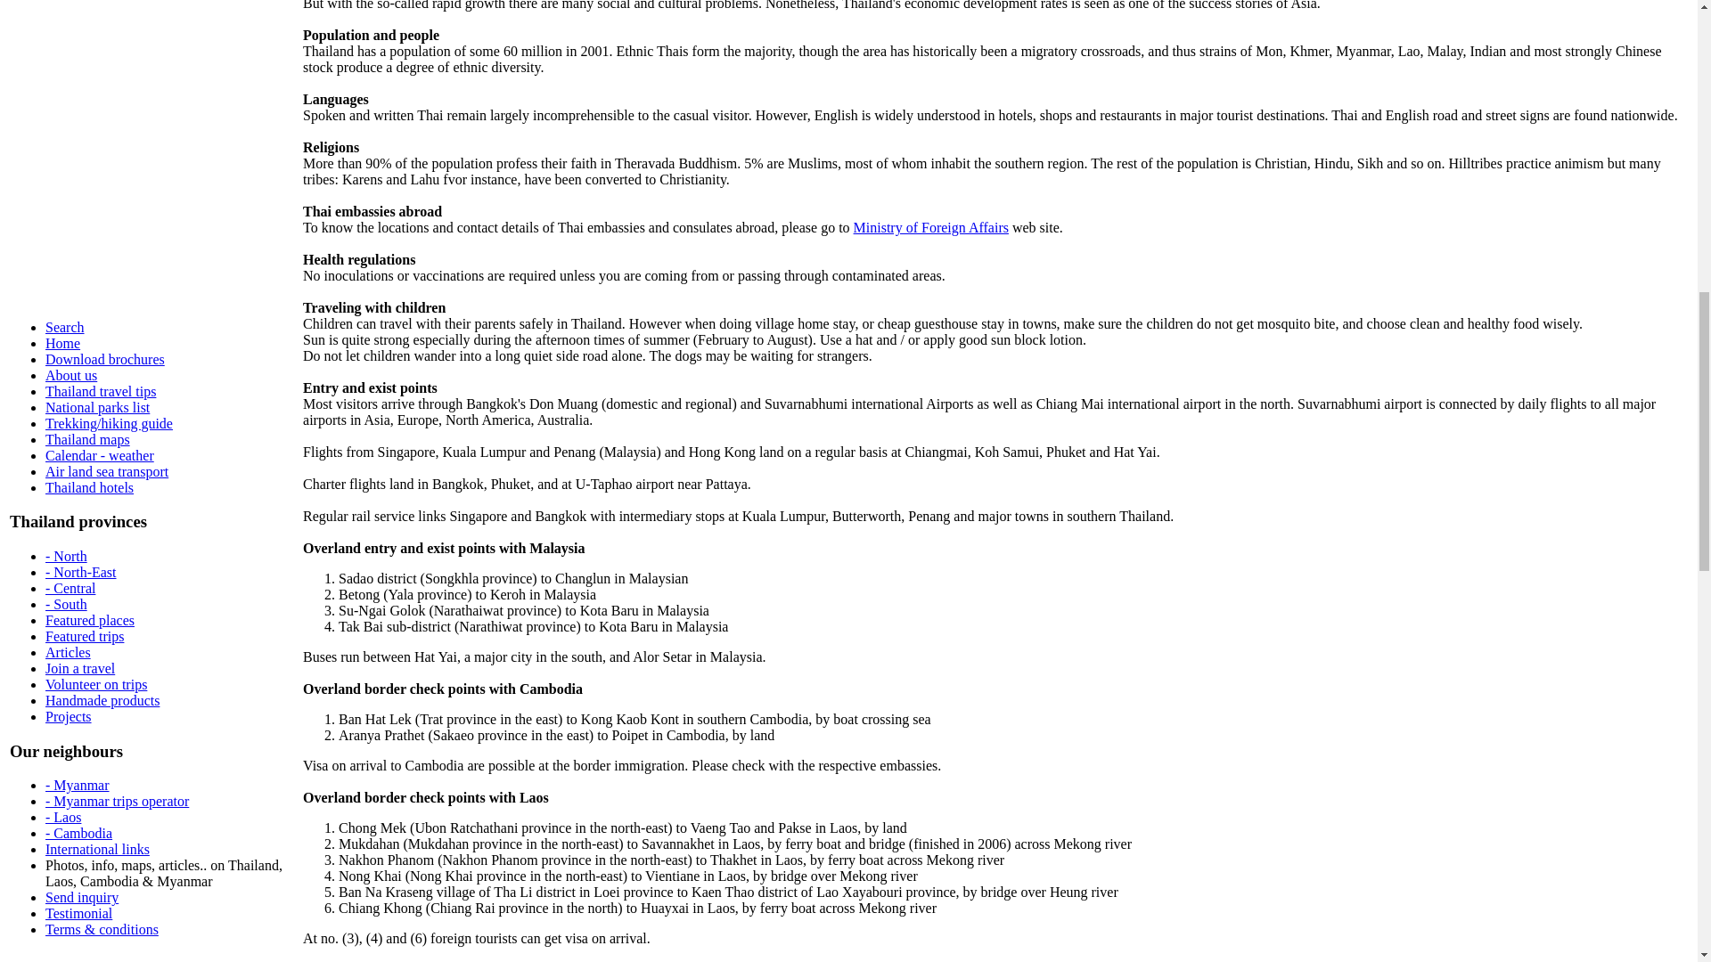  I want to click on Featured trips, so click(84, 636).